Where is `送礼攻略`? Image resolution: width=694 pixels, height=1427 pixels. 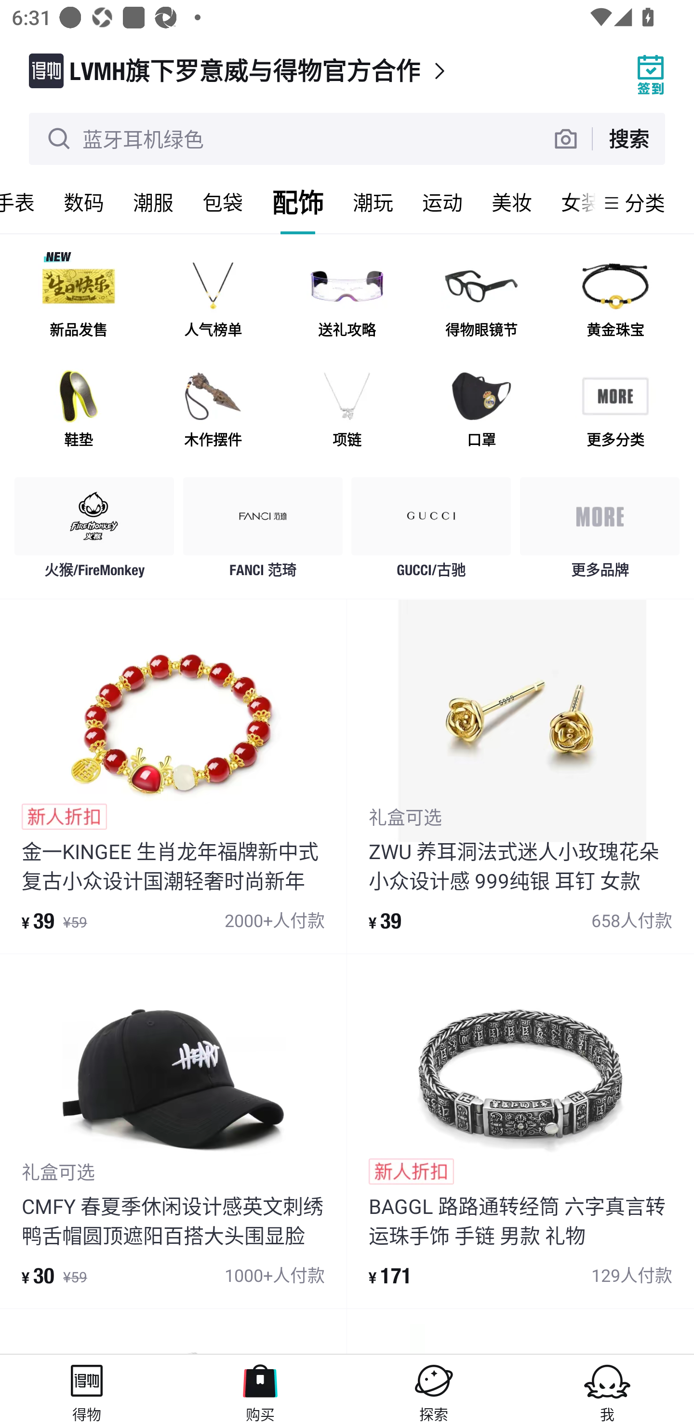 送礼攻略 is located at coordinates (347, 300).